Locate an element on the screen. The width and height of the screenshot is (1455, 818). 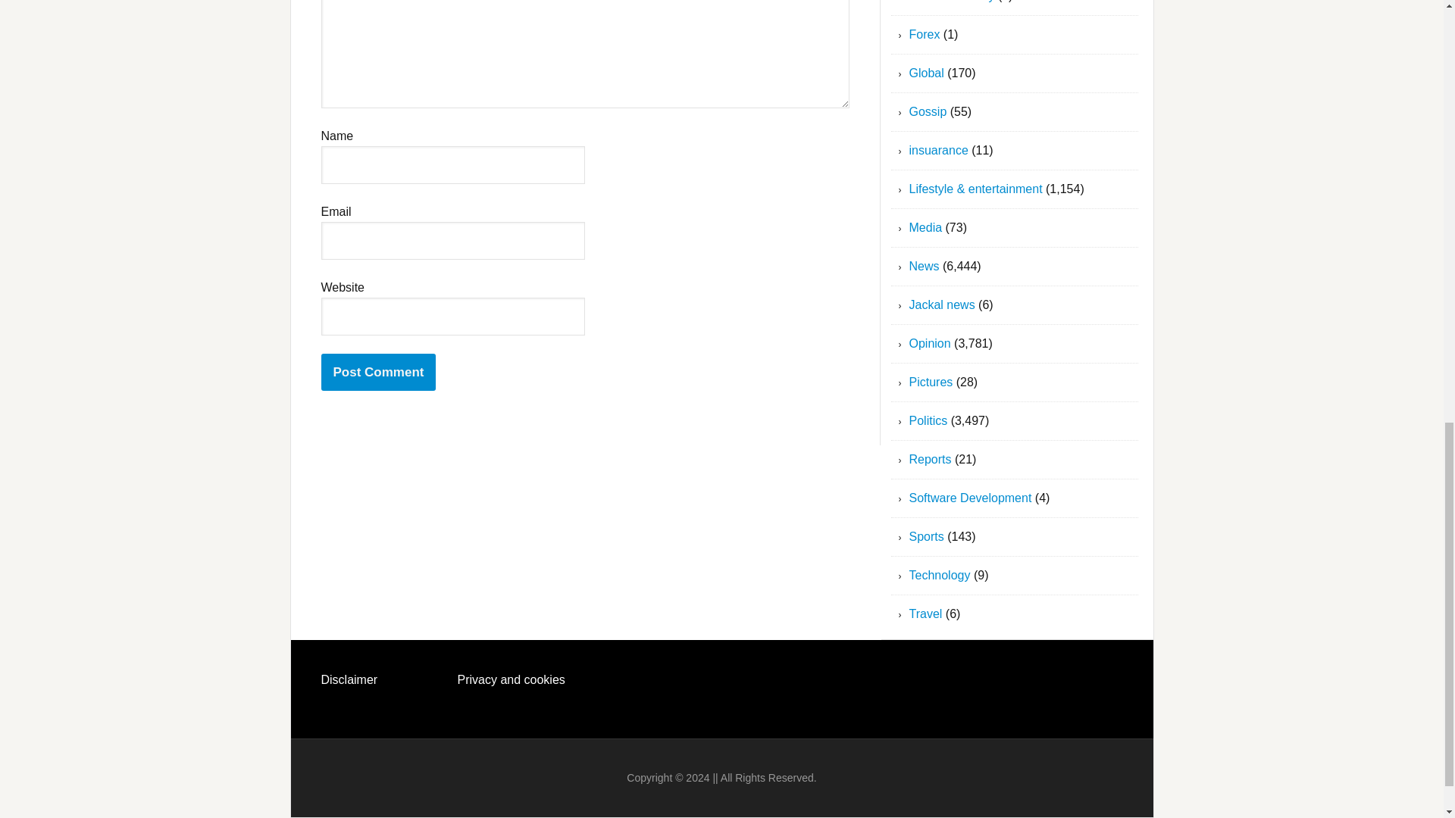
News is located at coordinates (925, 266).